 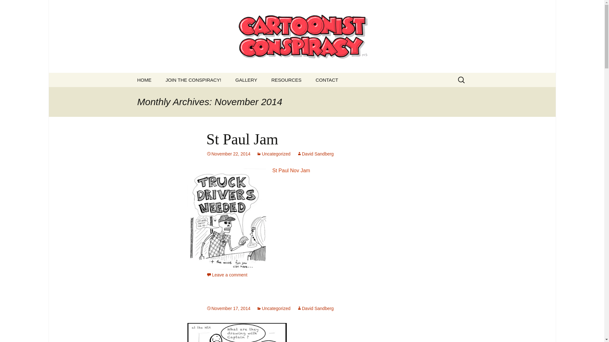 I want to click on Search, so click(x=8, y=7).